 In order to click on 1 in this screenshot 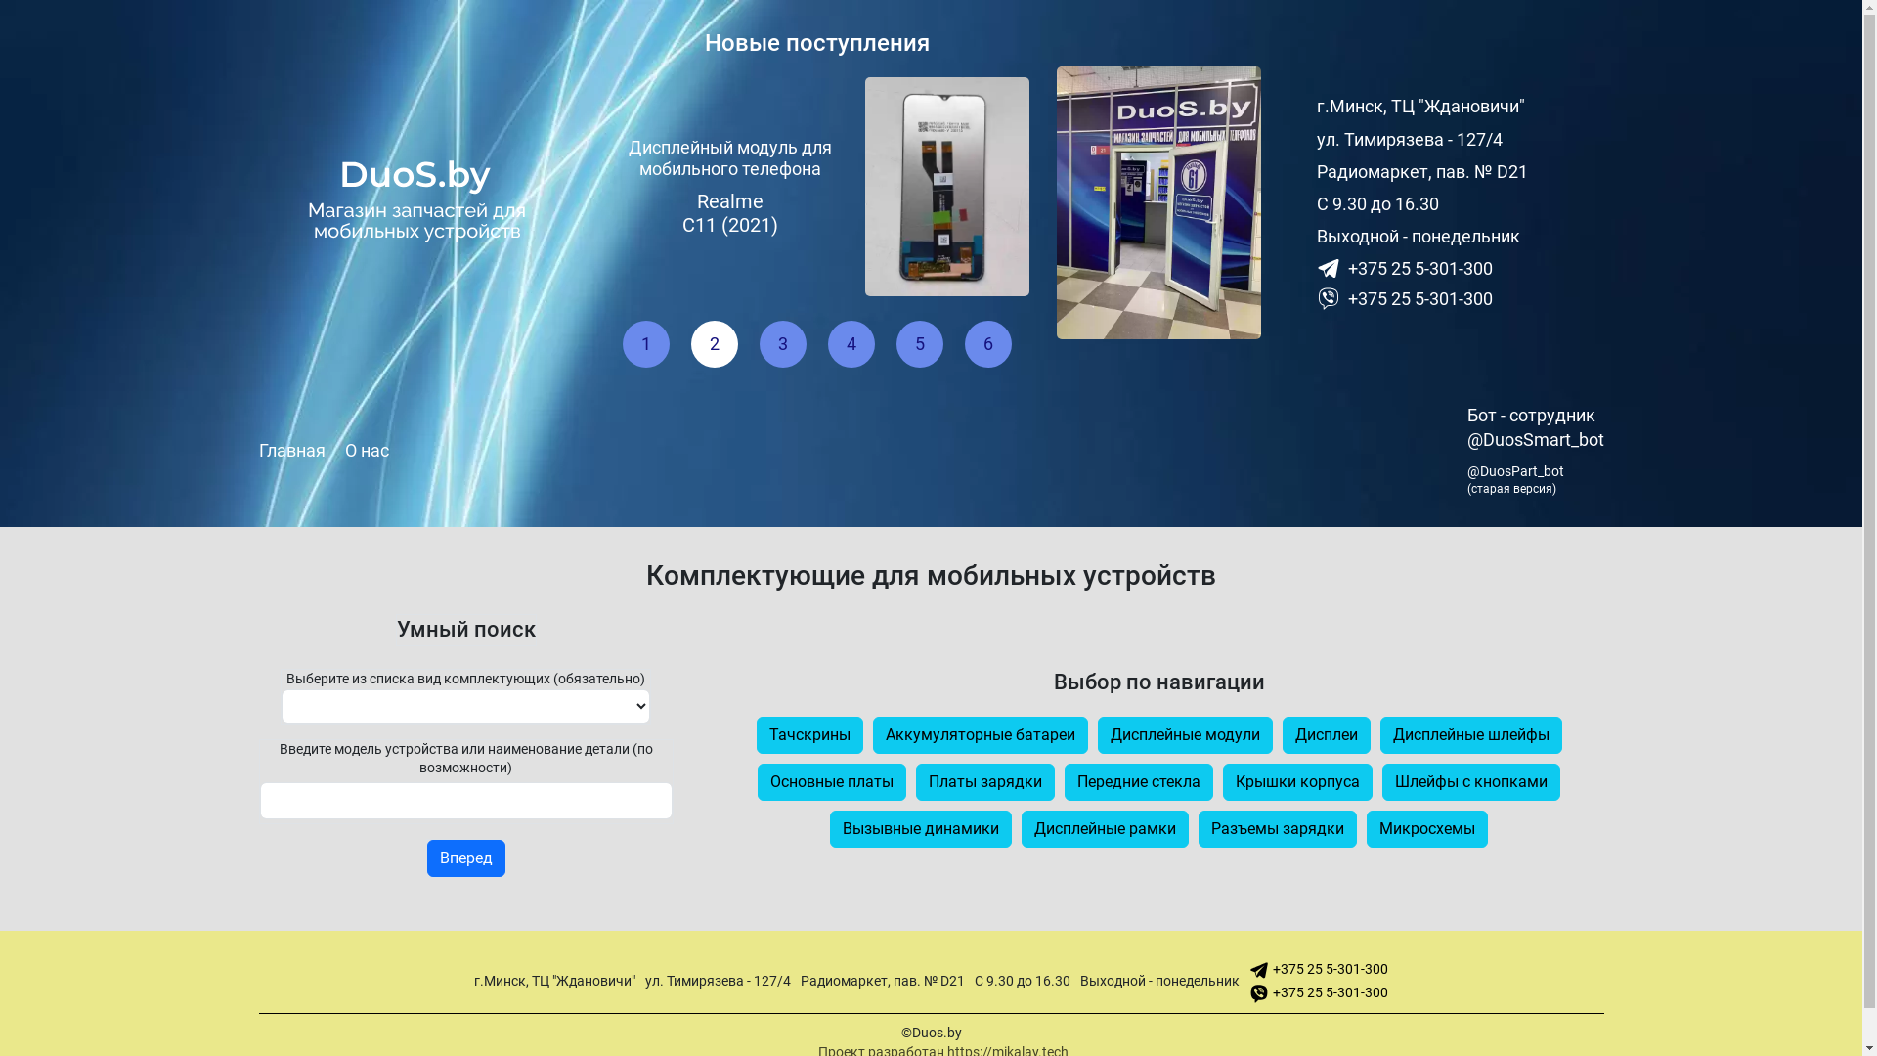, I will do `click(646, 344)`.